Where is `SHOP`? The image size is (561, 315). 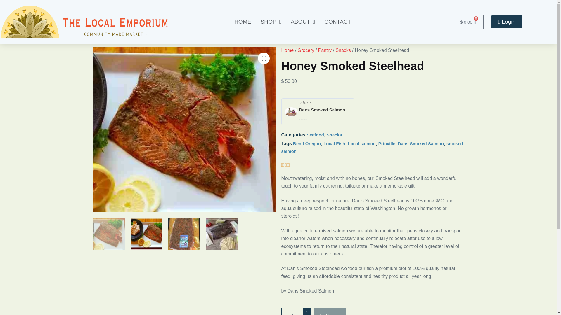
SHOP is located at coordinates (271, 22).